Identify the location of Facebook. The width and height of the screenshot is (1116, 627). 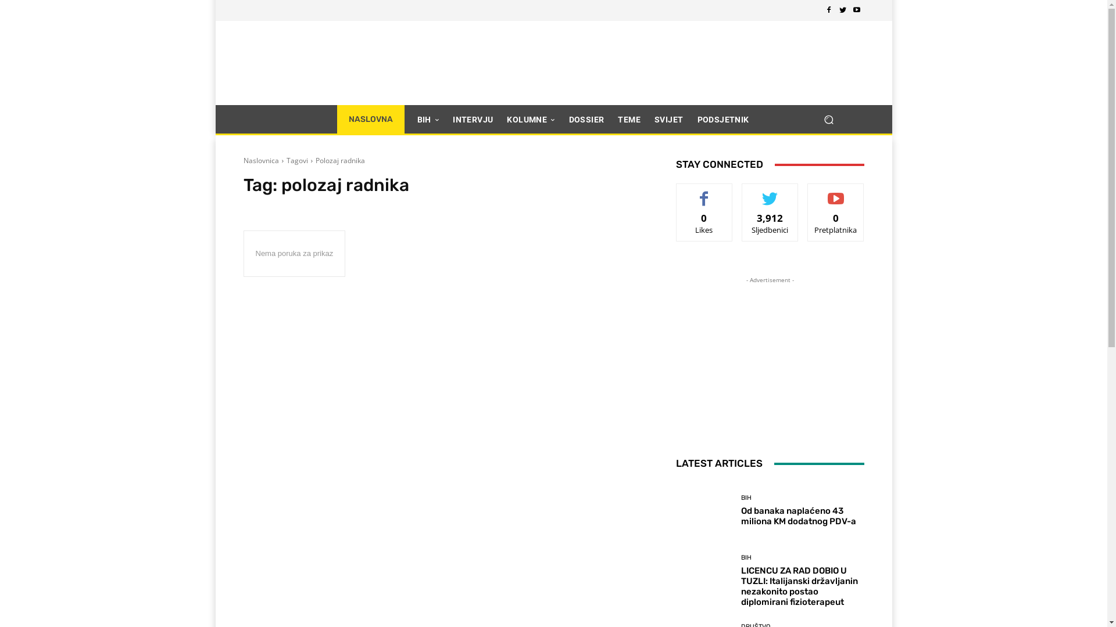
(829, 10).